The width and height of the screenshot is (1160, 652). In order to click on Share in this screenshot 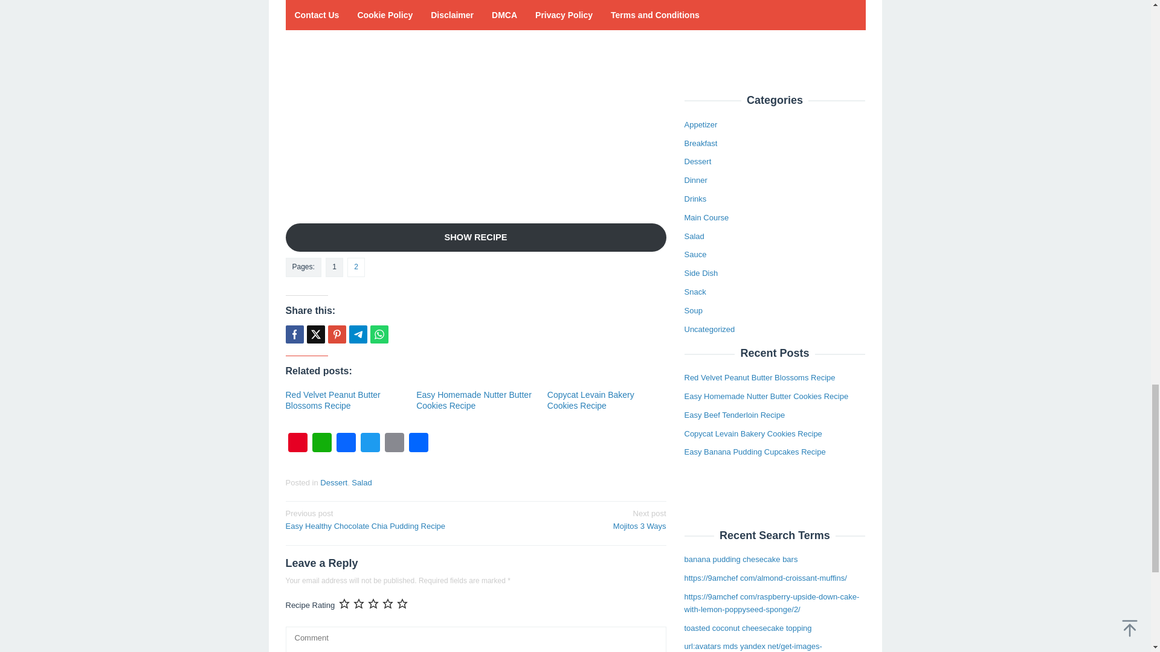, I will do `click(332, 400)`.